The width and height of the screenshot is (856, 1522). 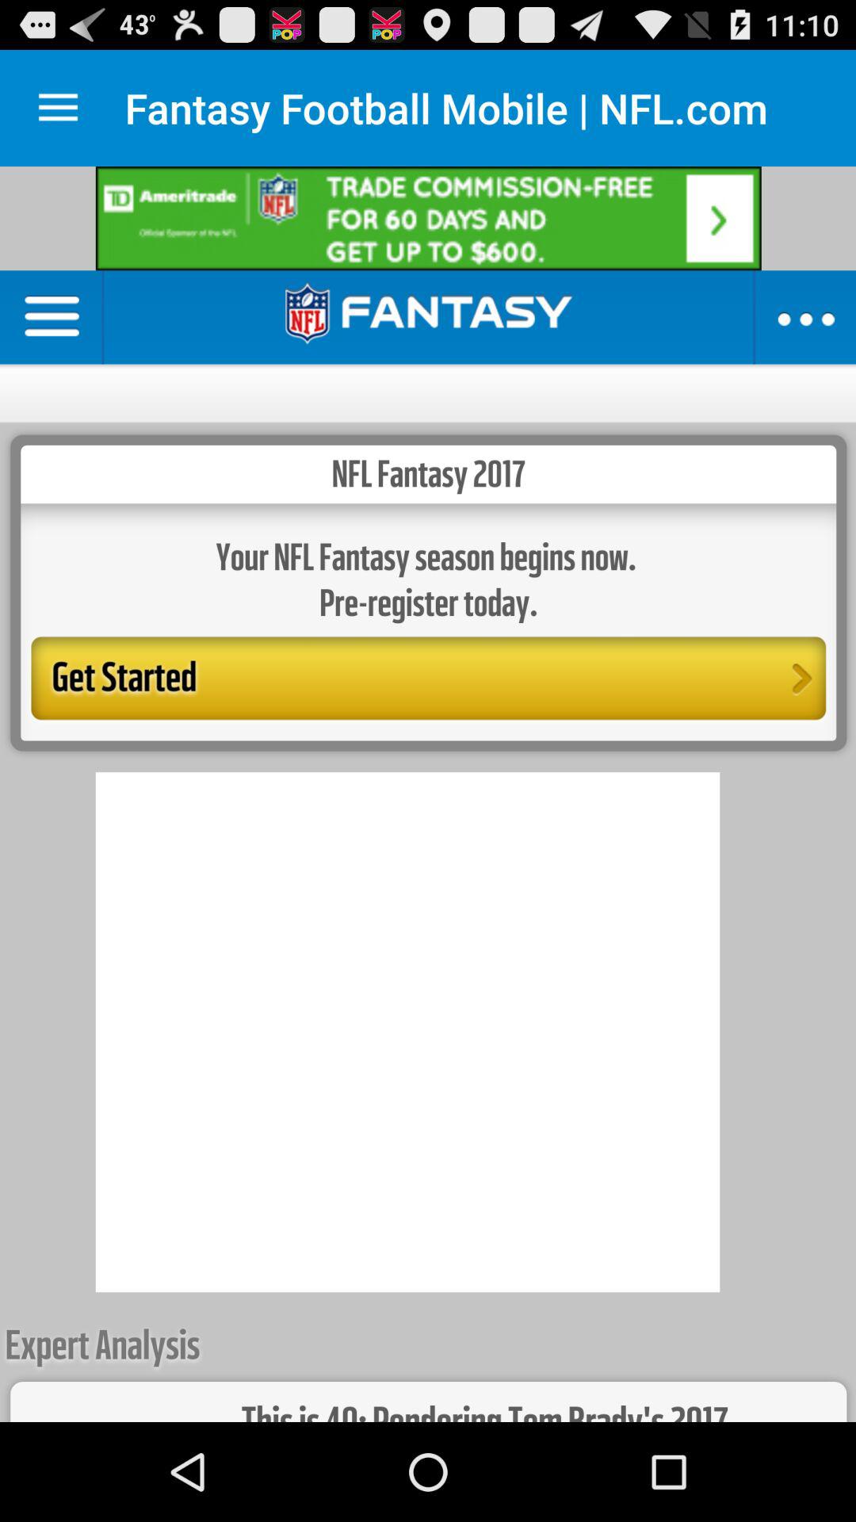 What do you see at coordinates (59, 108) in the screenshot?
I see `opsan` at bounding box center [59, 108].